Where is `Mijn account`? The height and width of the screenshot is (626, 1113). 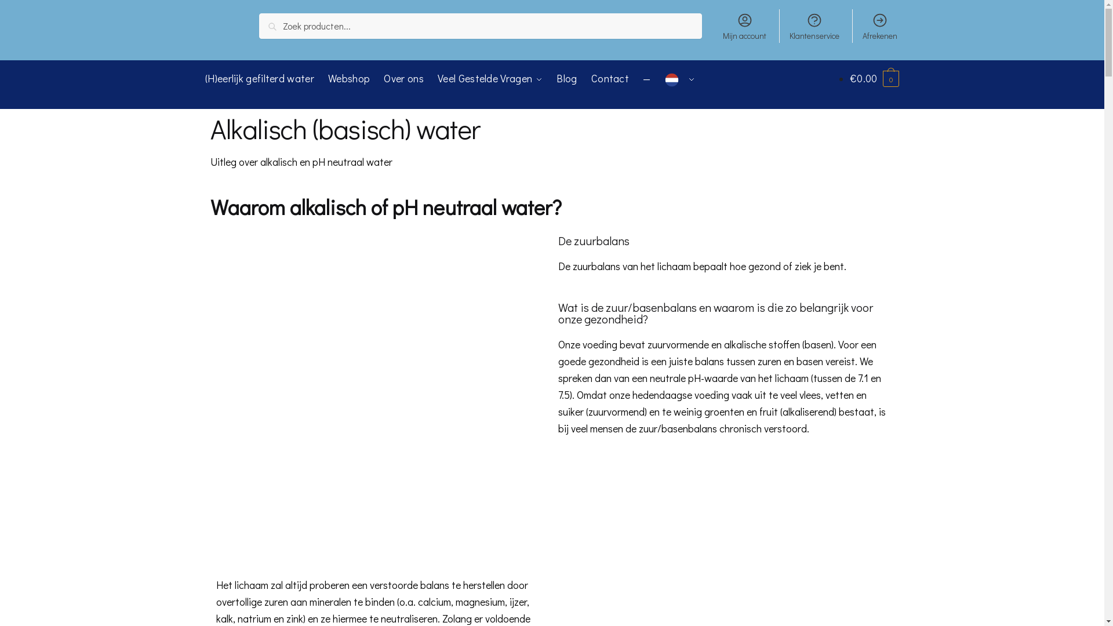 Mijn account is located at coordinates (745, 26).